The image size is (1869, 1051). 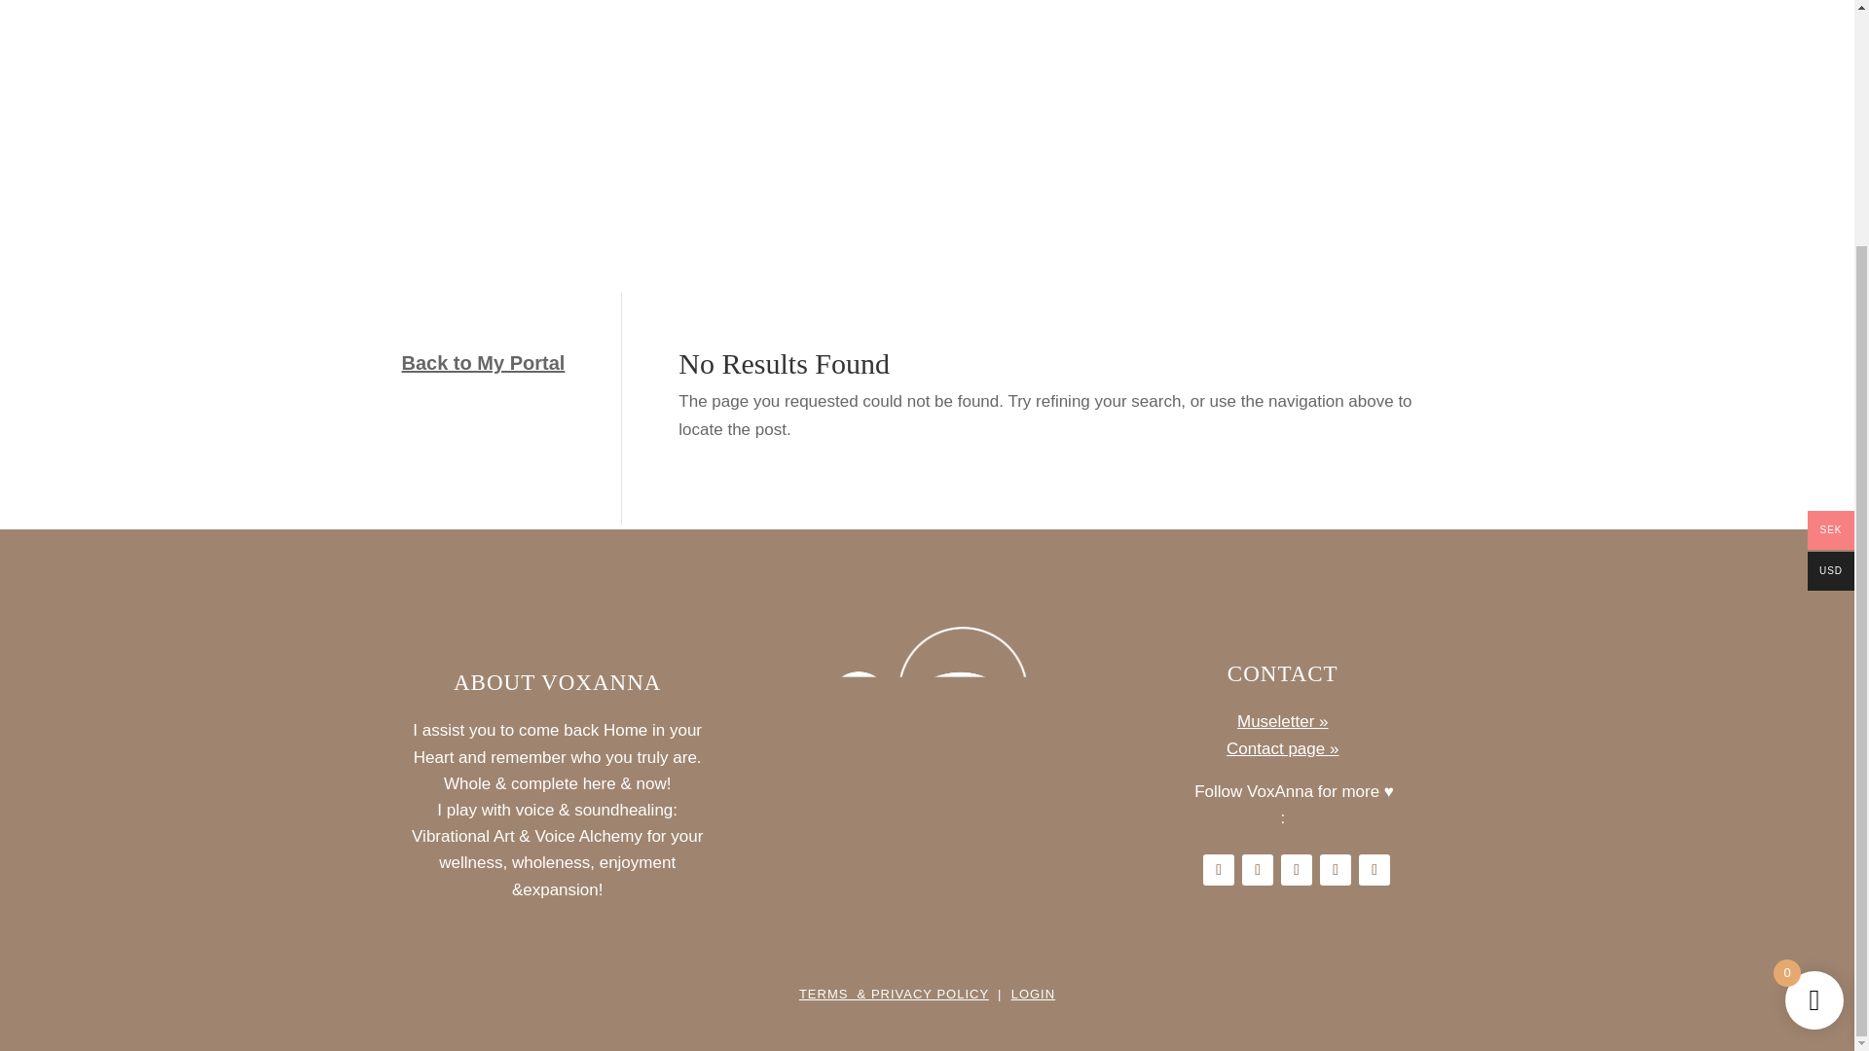 I want to click on TERMS , so click(x=825, y=995).